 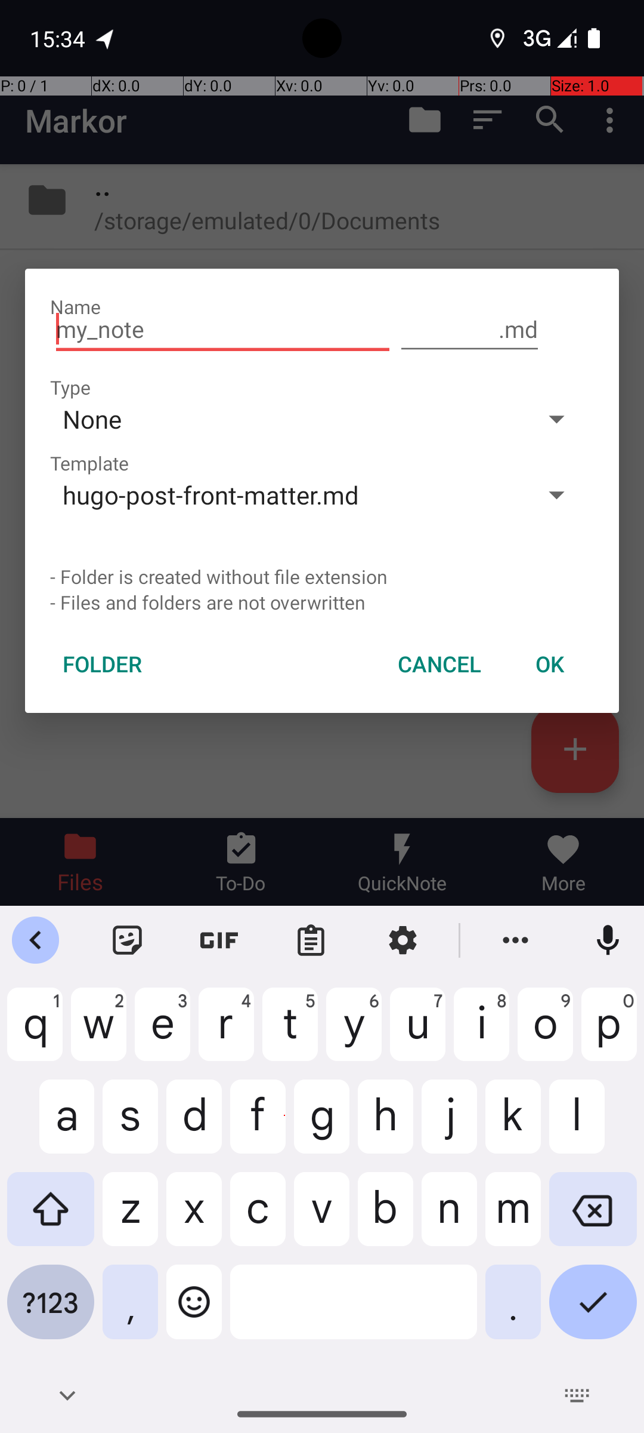 What do you see at coordinates (470, 330) in the screenshot?
I see `.md` at bounding box center [470, 330].